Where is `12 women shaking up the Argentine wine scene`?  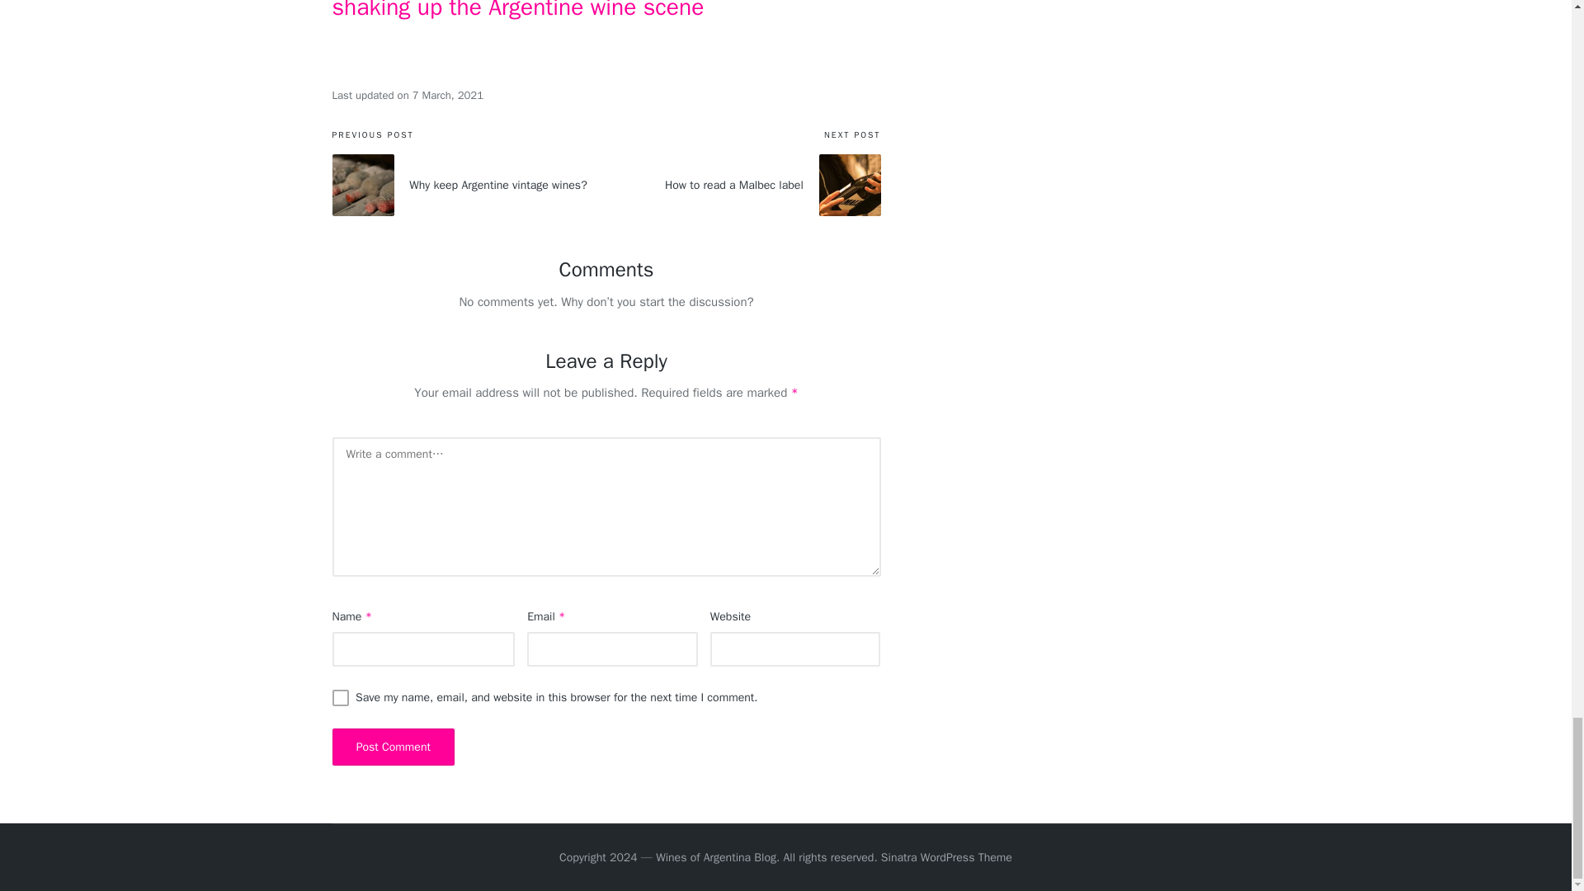
12 women shaking up the Argentine wine scene is located at coordinates (592, 10).